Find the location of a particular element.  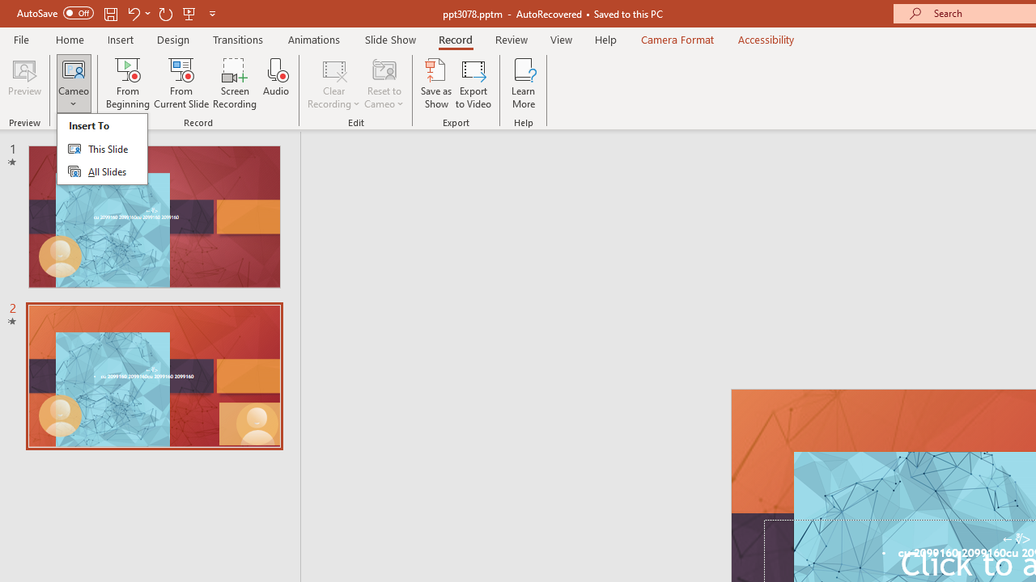

Screen Recording is located at coordinates (235, 82).